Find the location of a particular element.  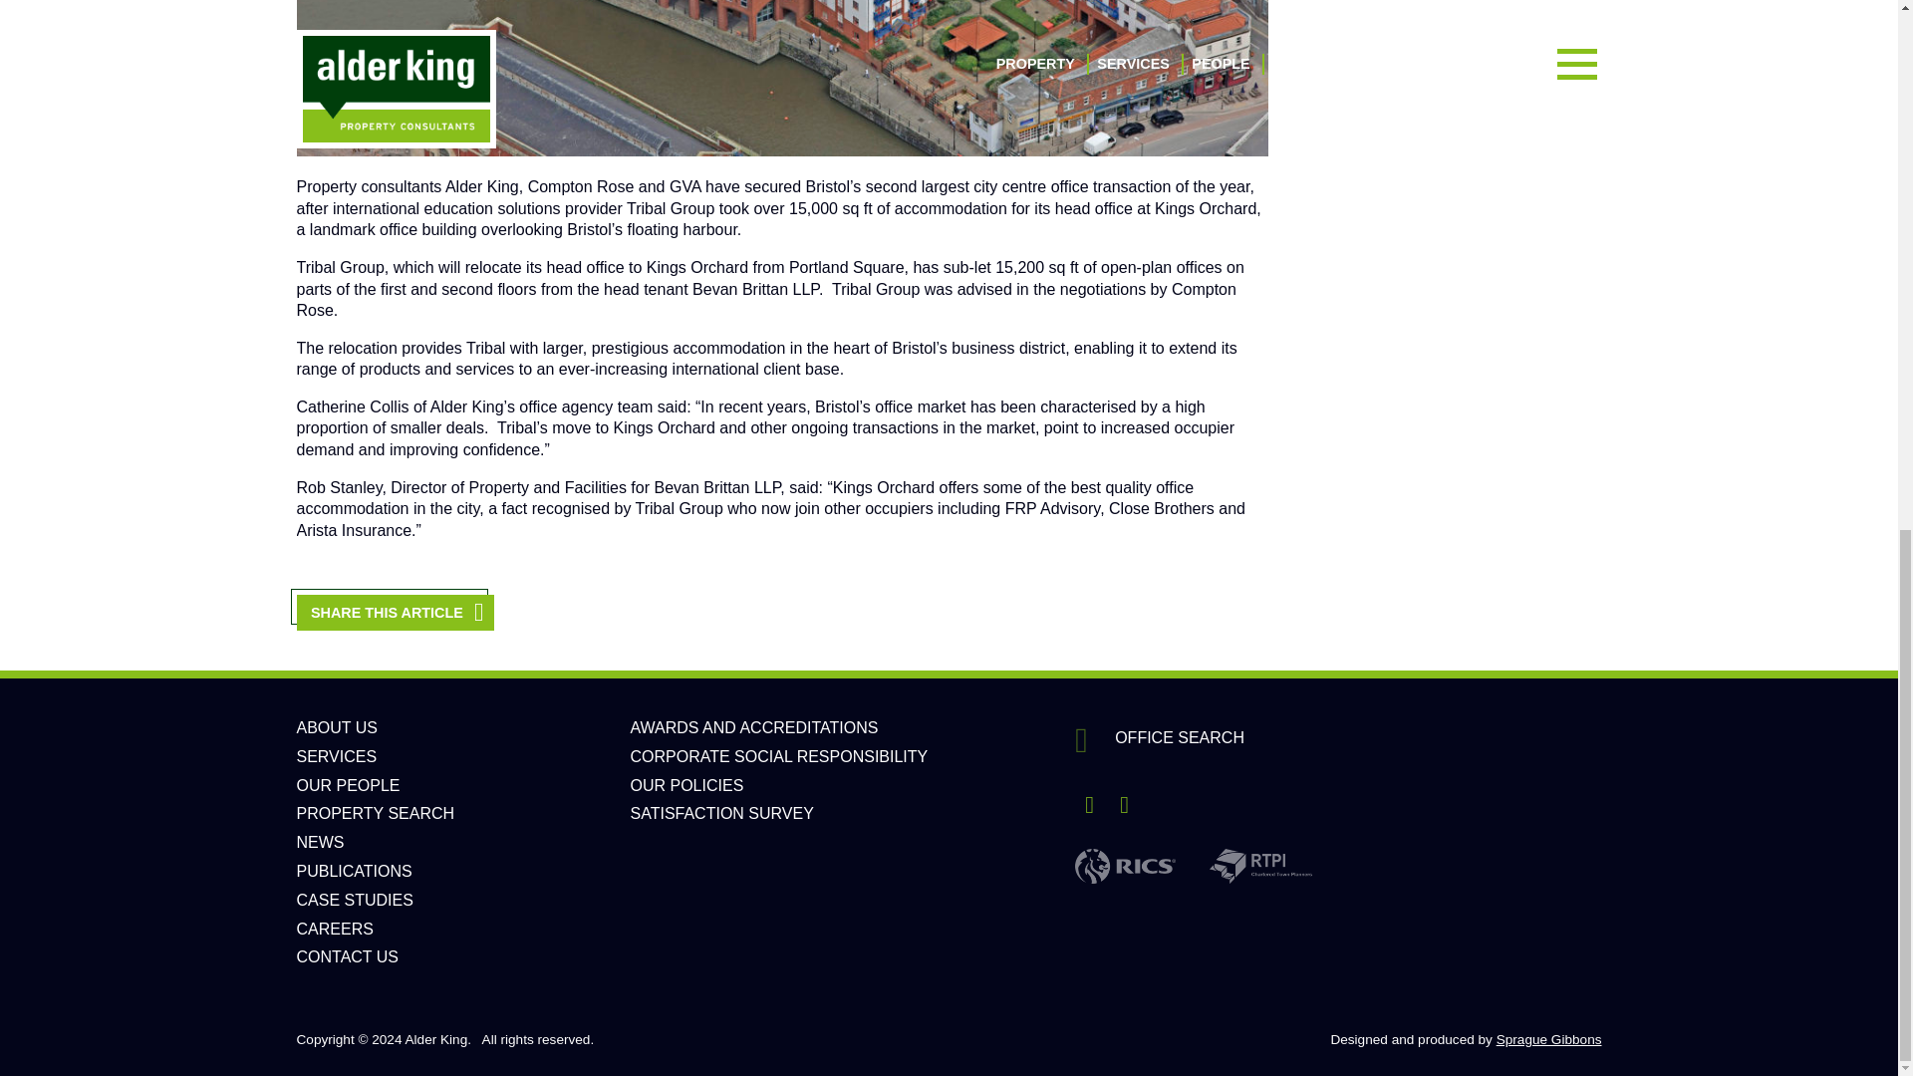

CONTACT US is located at coordinates (348, 956).